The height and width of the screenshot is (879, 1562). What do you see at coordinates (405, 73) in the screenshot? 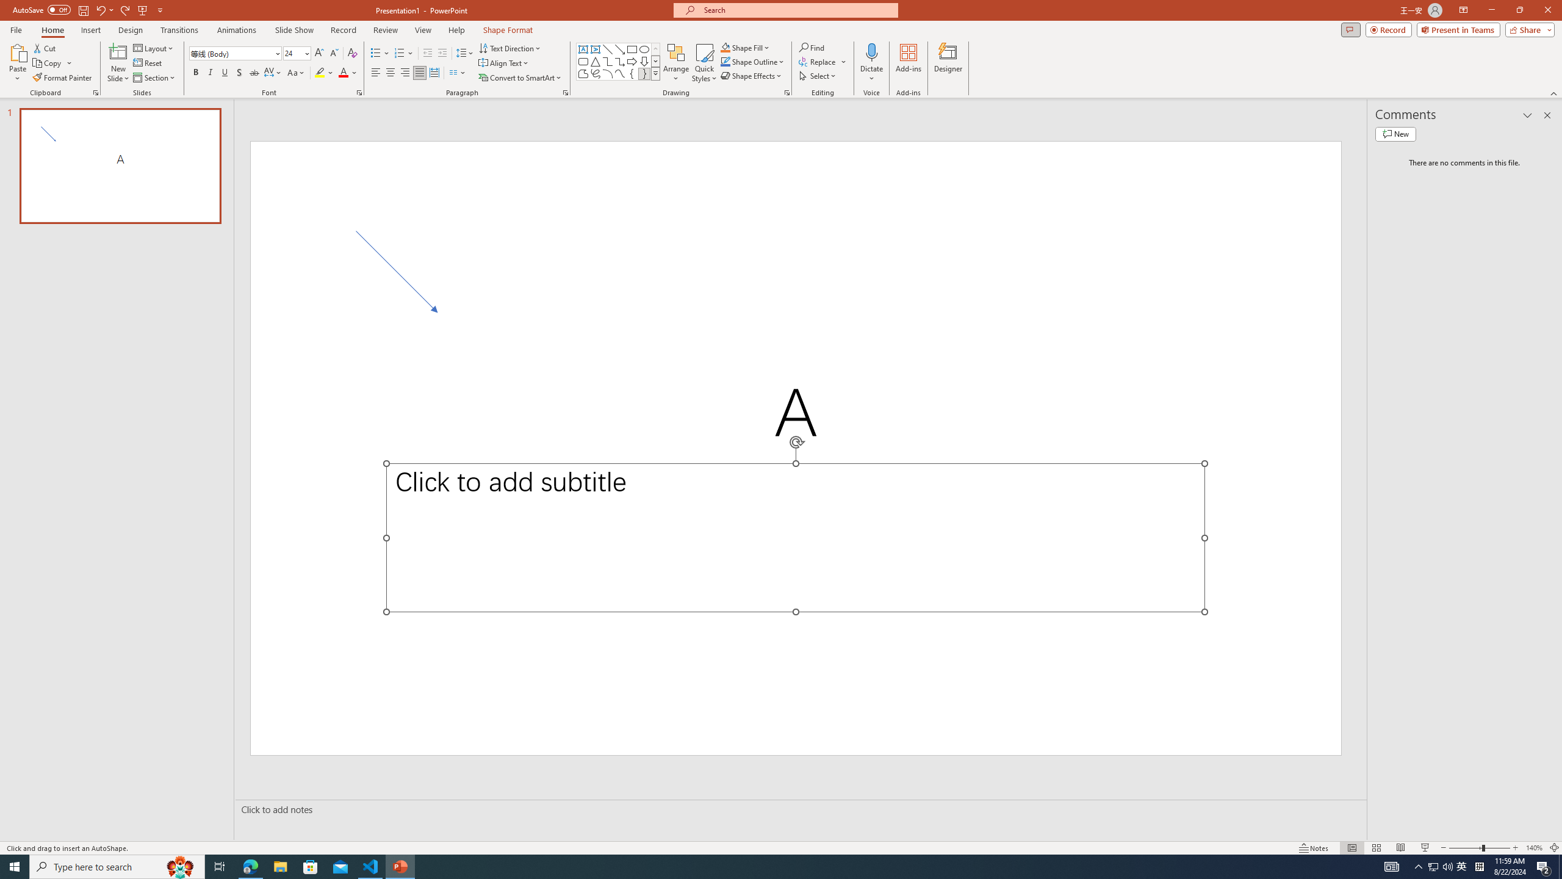
I see `Align Right` at bounding box center [405, 73].